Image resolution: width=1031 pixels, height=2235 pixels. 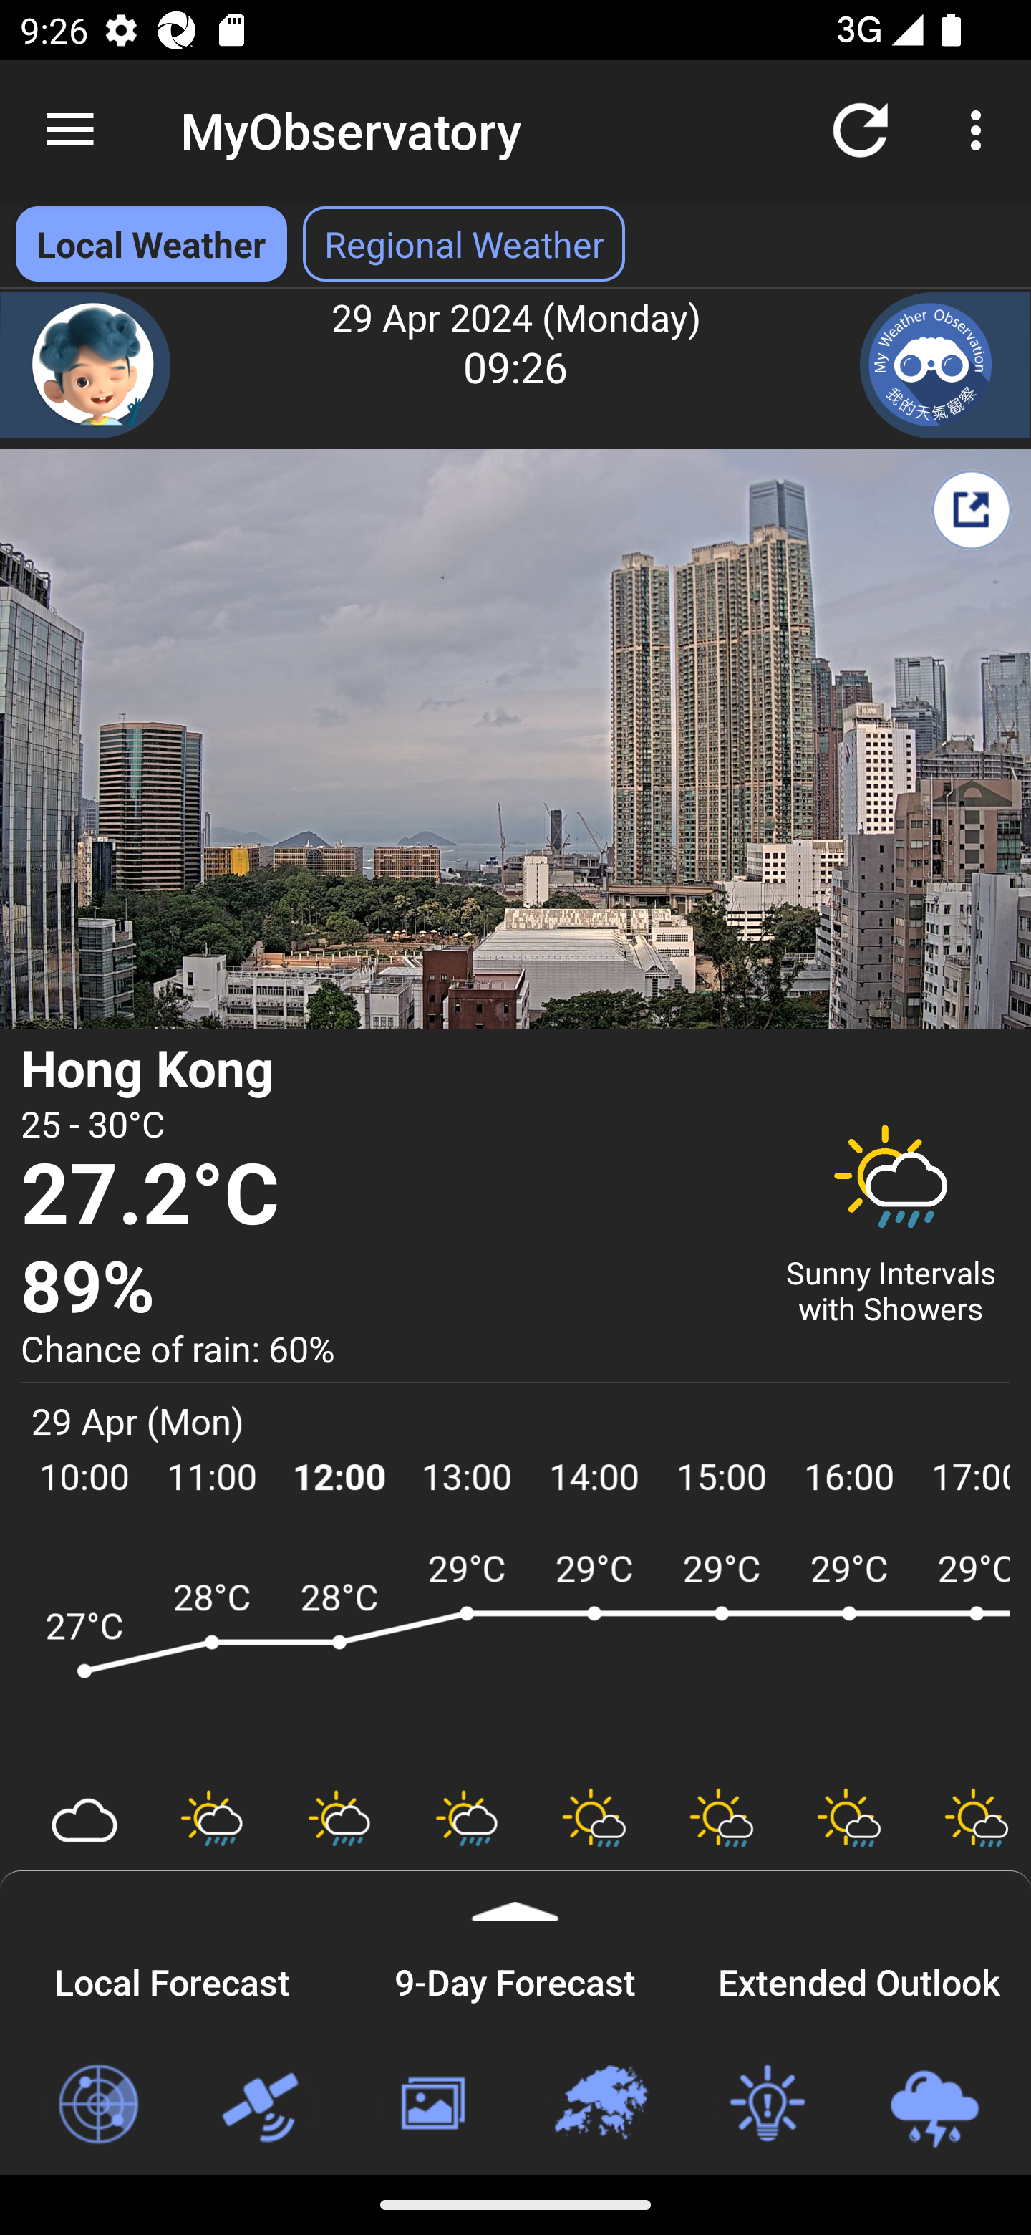 What do you see at coordinates (385, 1196) in the screenshot?
I see `27.2°C Temperature
27.2 degree Celsius` at bounding box center [385, 1196].